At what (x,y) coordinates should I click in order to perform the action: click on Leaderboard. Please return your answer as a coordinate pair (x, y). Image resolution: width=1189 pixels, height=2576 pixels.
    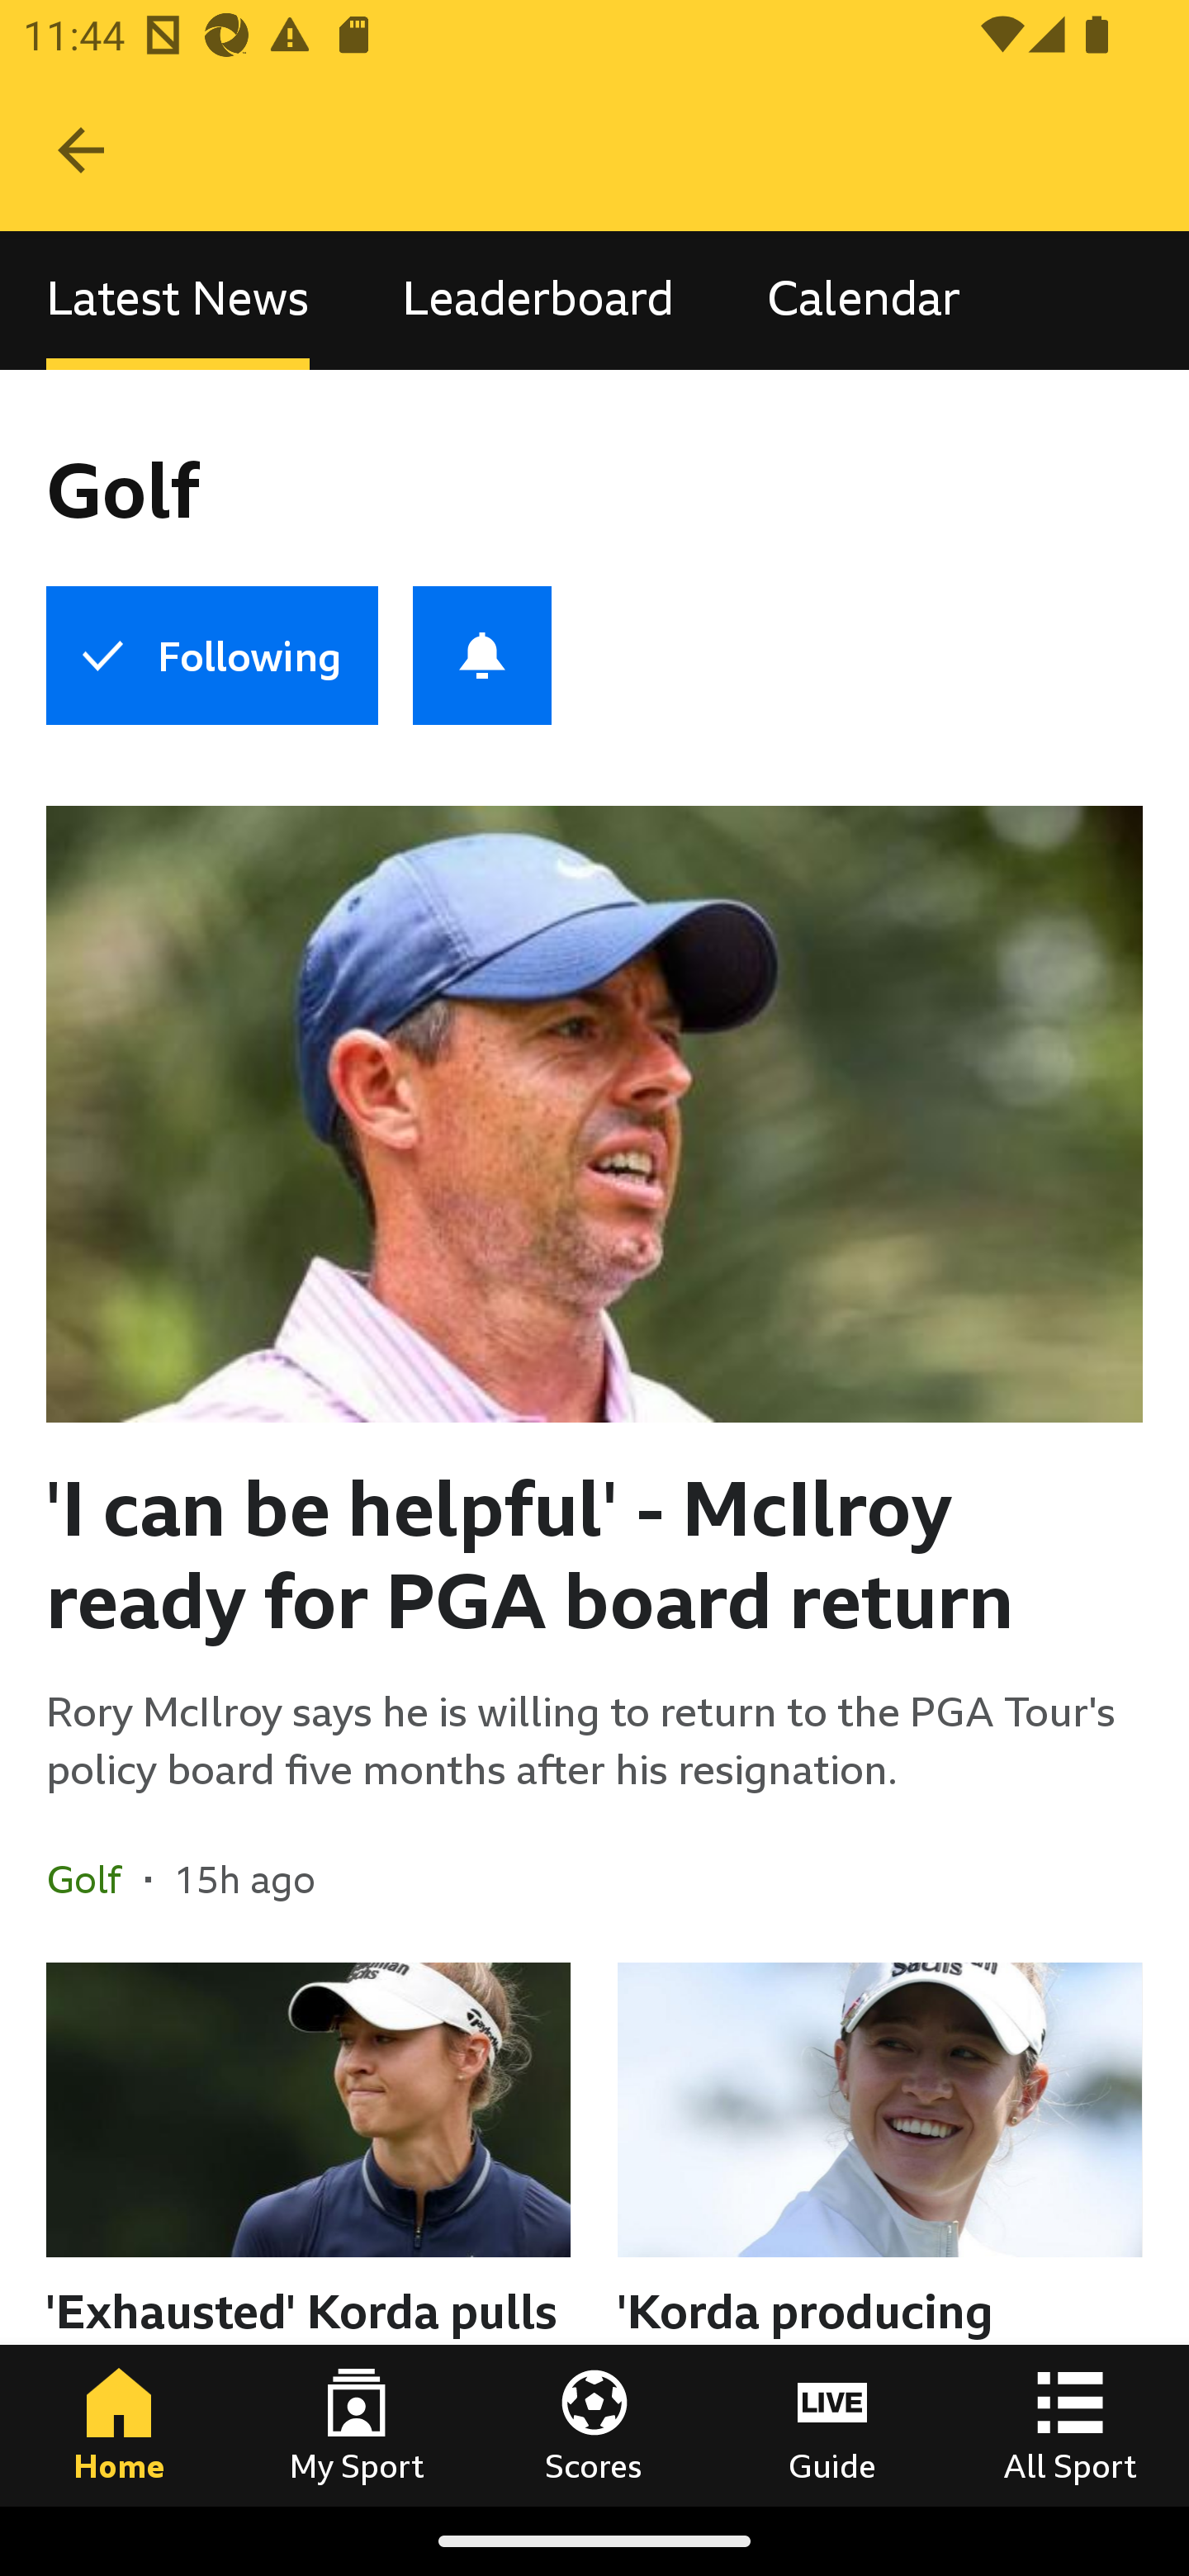
    Looking at the image, I should click on (538, 301).